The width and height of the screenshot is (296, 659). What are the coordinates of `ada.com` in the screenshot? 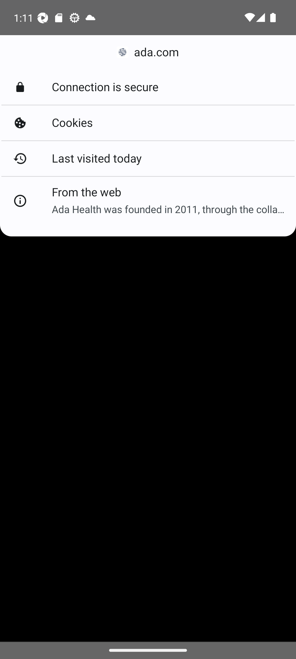 It's located at (148, 52).